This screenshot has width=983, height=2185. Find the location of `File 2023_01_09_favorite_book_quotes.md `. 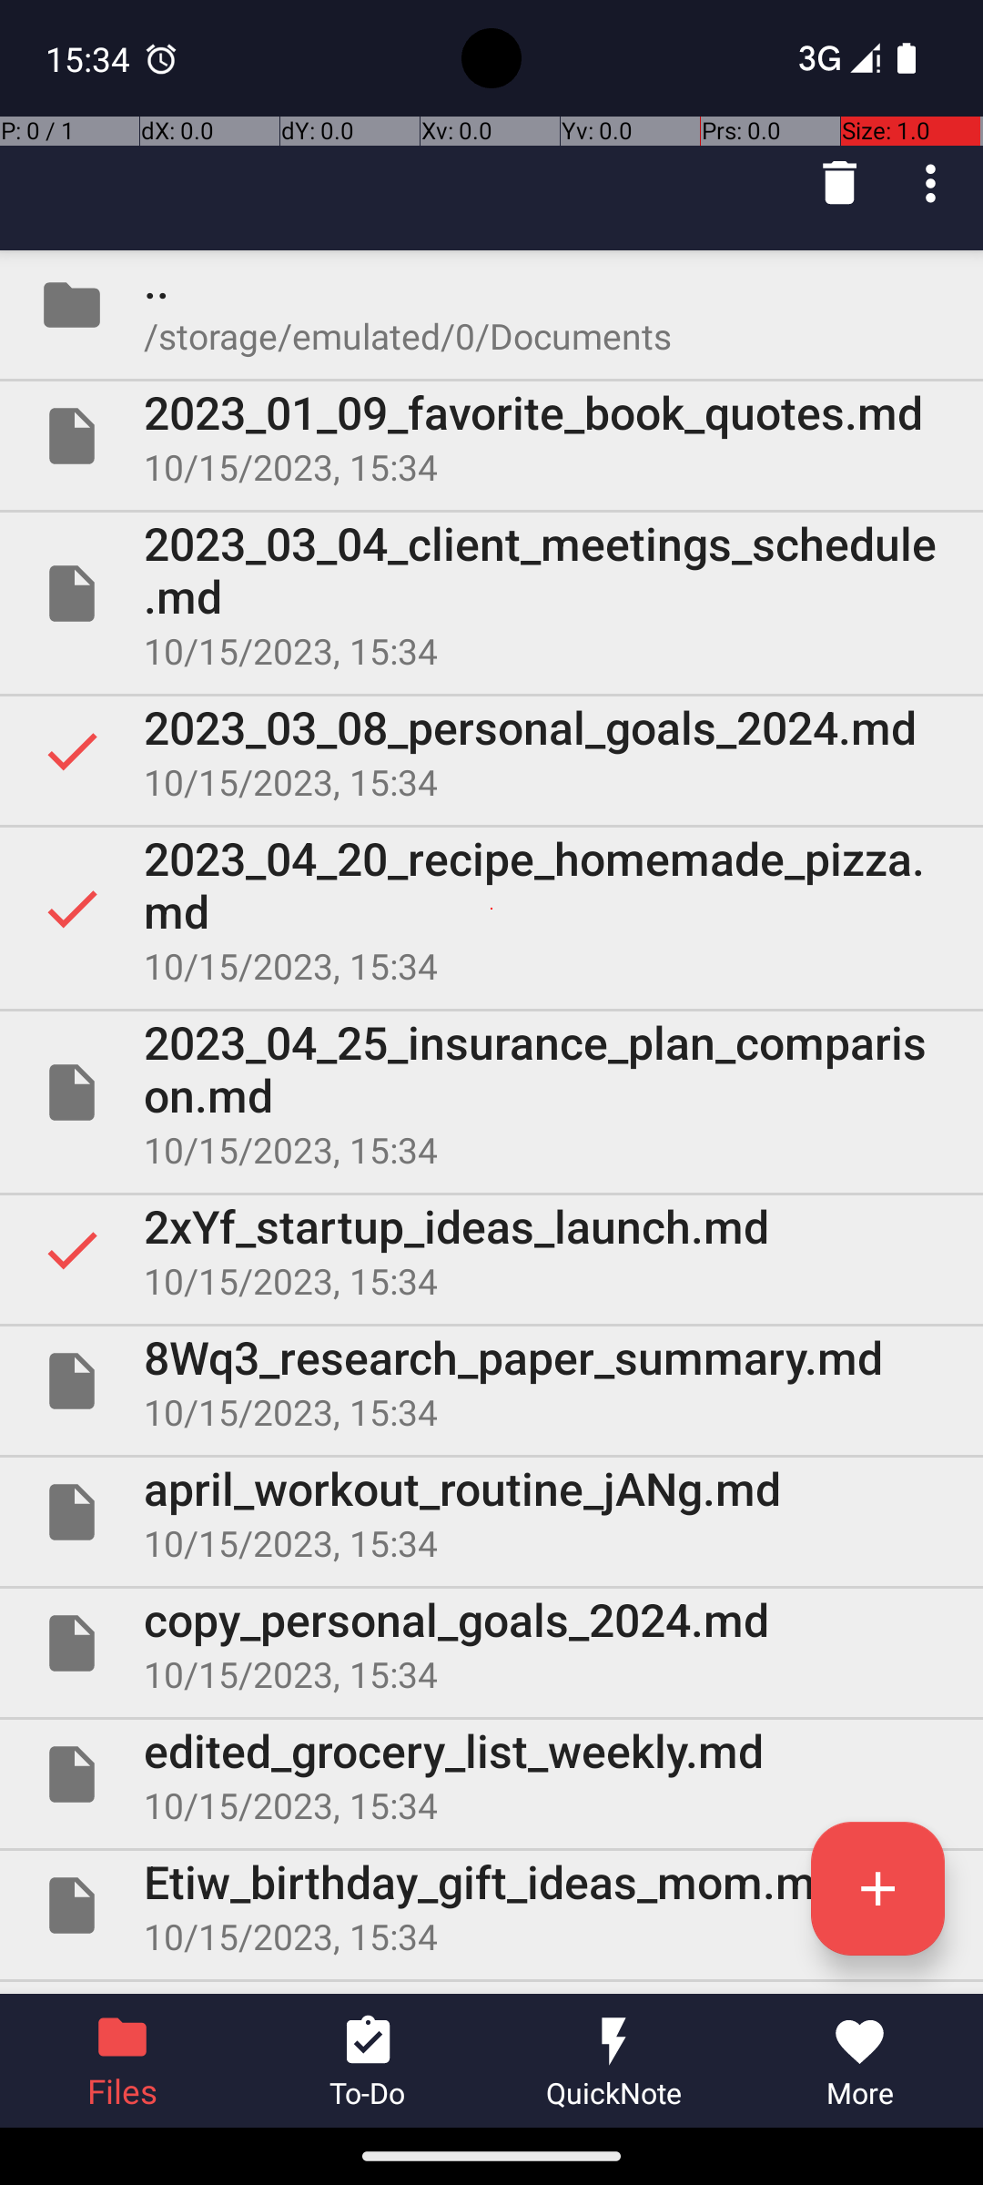

File 2023_01_09_favorite_book_quotes.md  is located at coordinates (491, 436).